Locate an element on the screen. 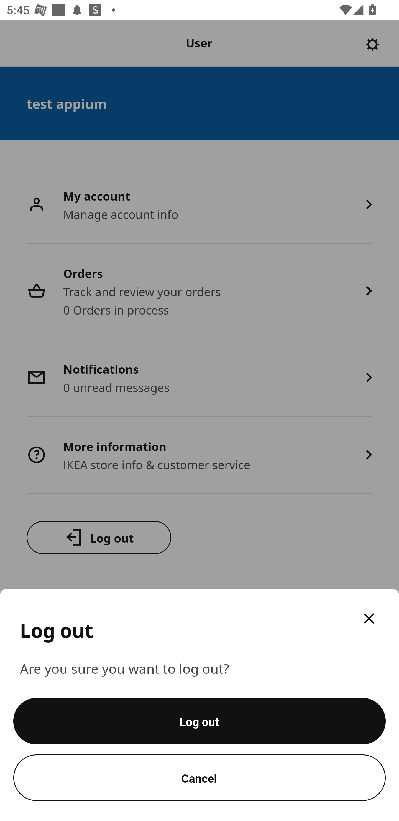 The width and height of the screenshot is (399, 821). Cancel is located at coordinates (199, 778).